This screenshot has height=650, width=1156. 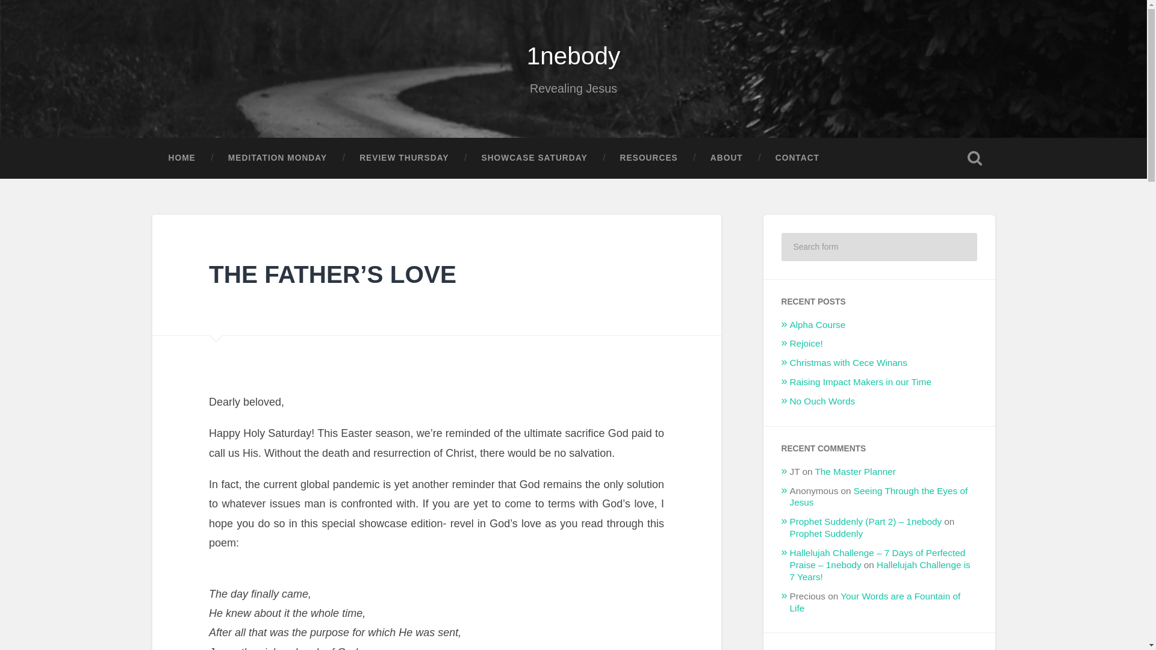 What do you see at coordinates (855, 471) in the screenshot?
I see `The Master Planner` at bounding box center [855, 471].